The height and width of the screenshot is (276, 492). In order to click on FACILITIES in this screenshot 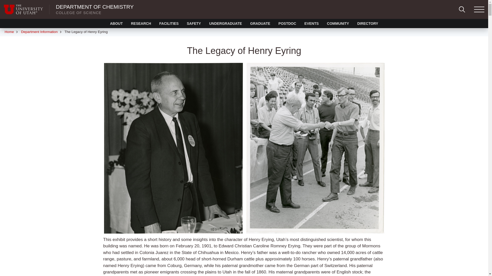, I will do `click(169, 24)`.